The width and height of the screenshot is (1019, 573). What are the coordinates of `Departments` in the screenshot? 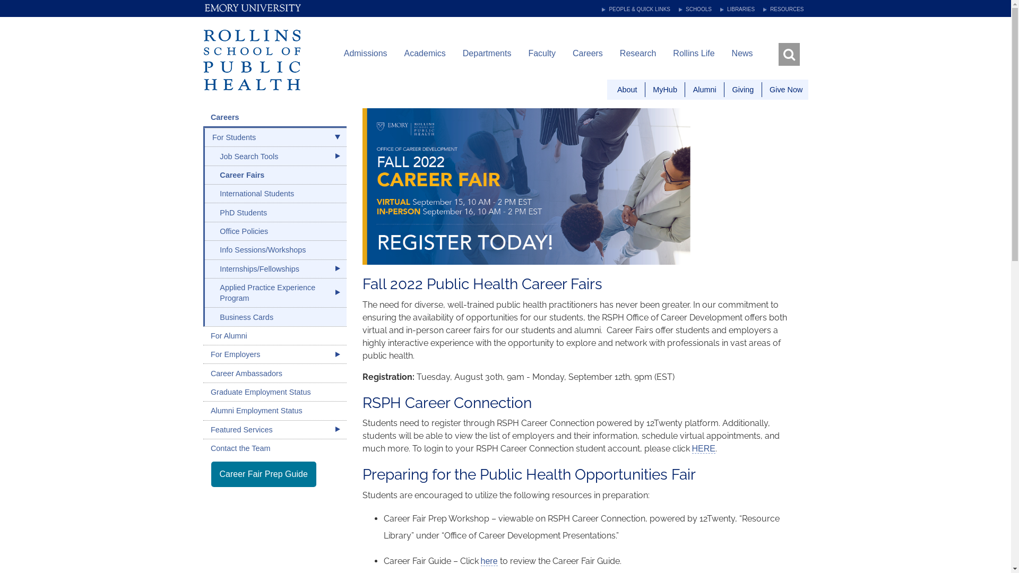 It's located at (487, 54).